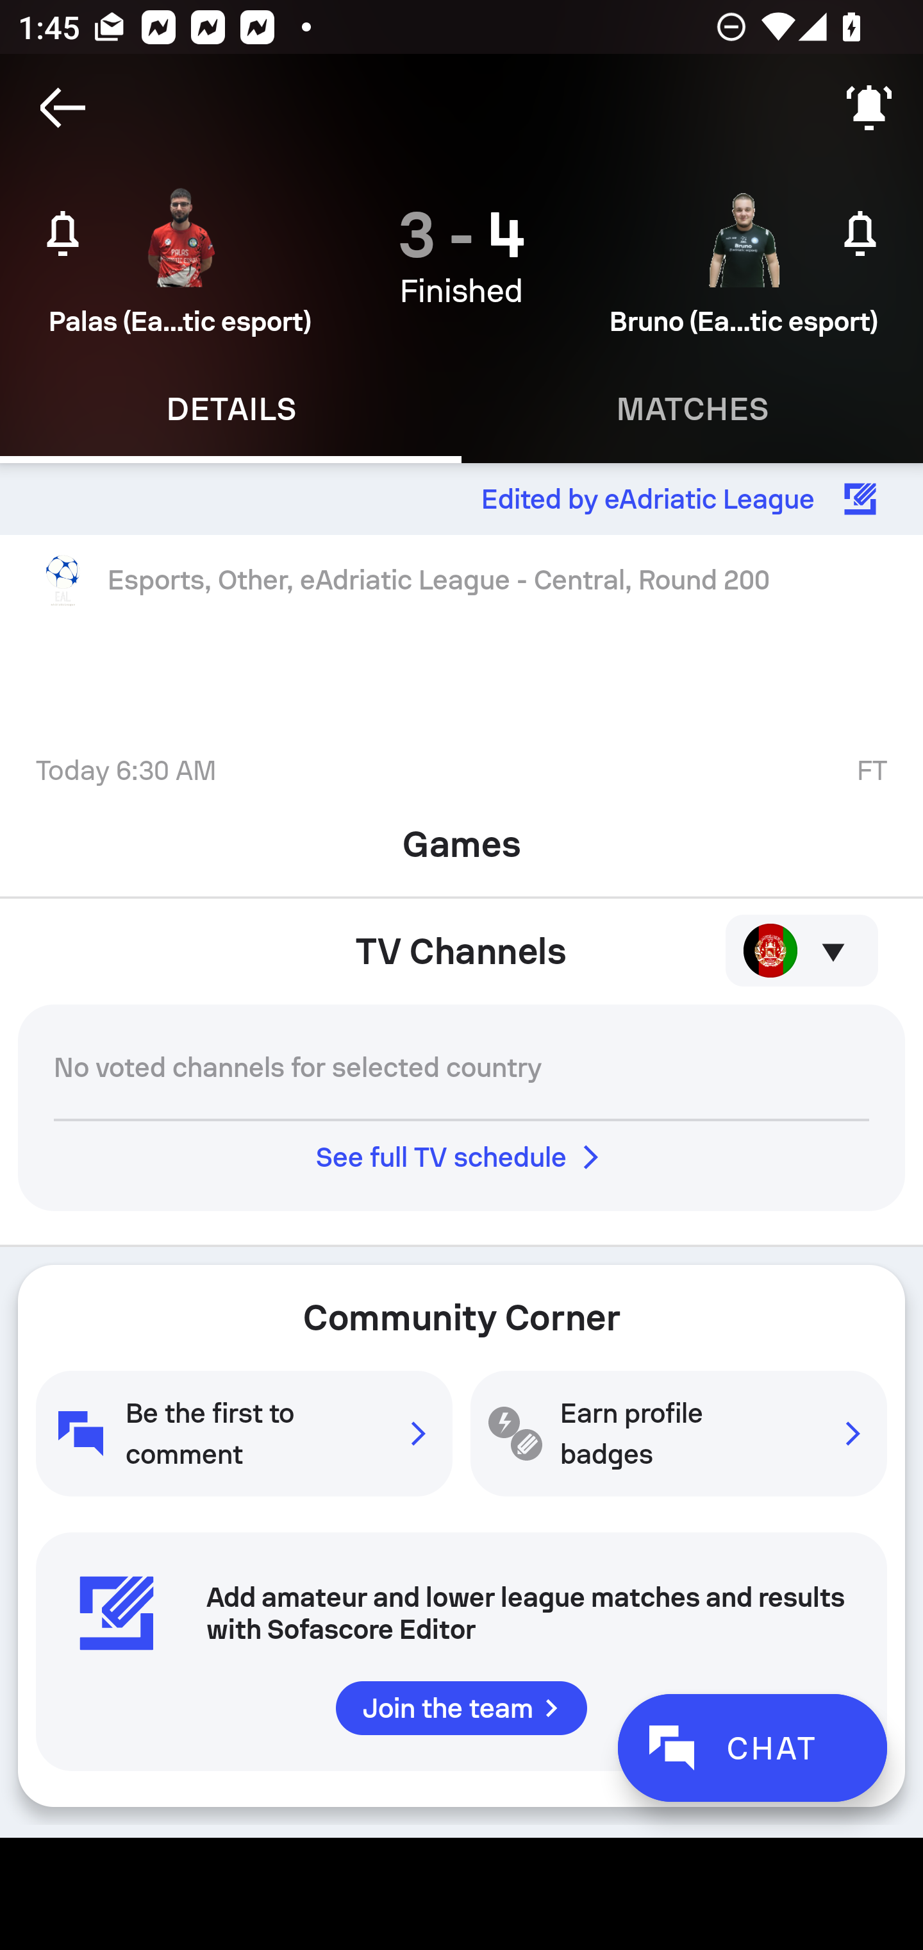  Describe the element at coordinates (462, 1708) in the screenshot. I see `Join the team` at that location.